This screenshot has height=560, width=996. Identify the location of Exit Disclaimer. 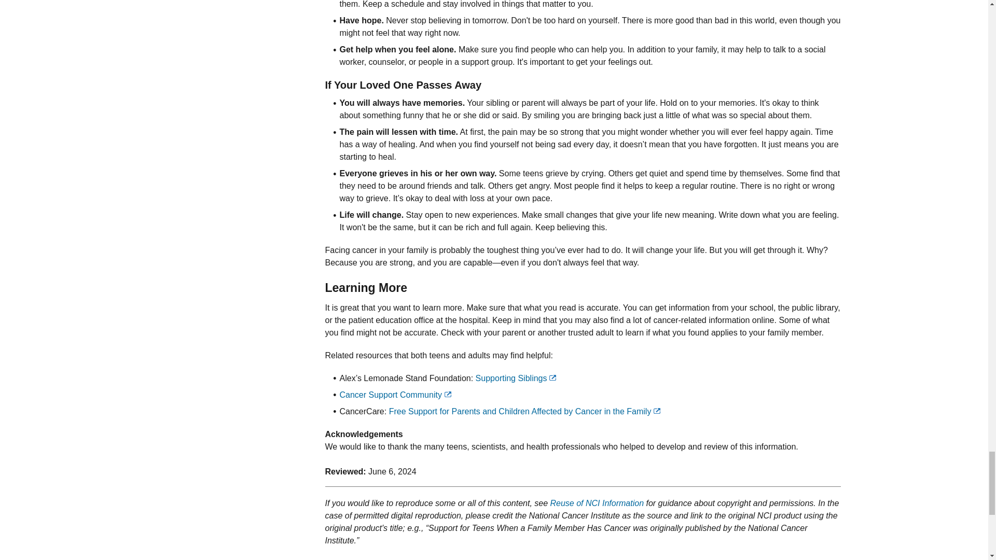
(657, 411).